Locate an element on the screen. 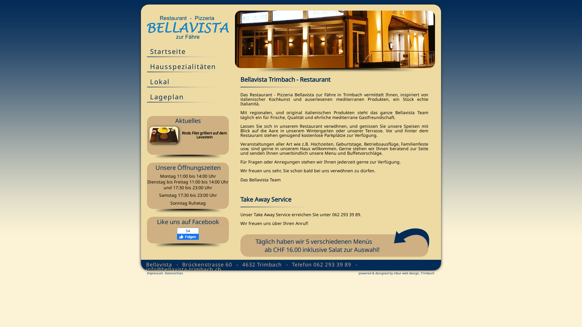 The image size is (582, 327). Datenschutz is located at coordinates (174, 273).